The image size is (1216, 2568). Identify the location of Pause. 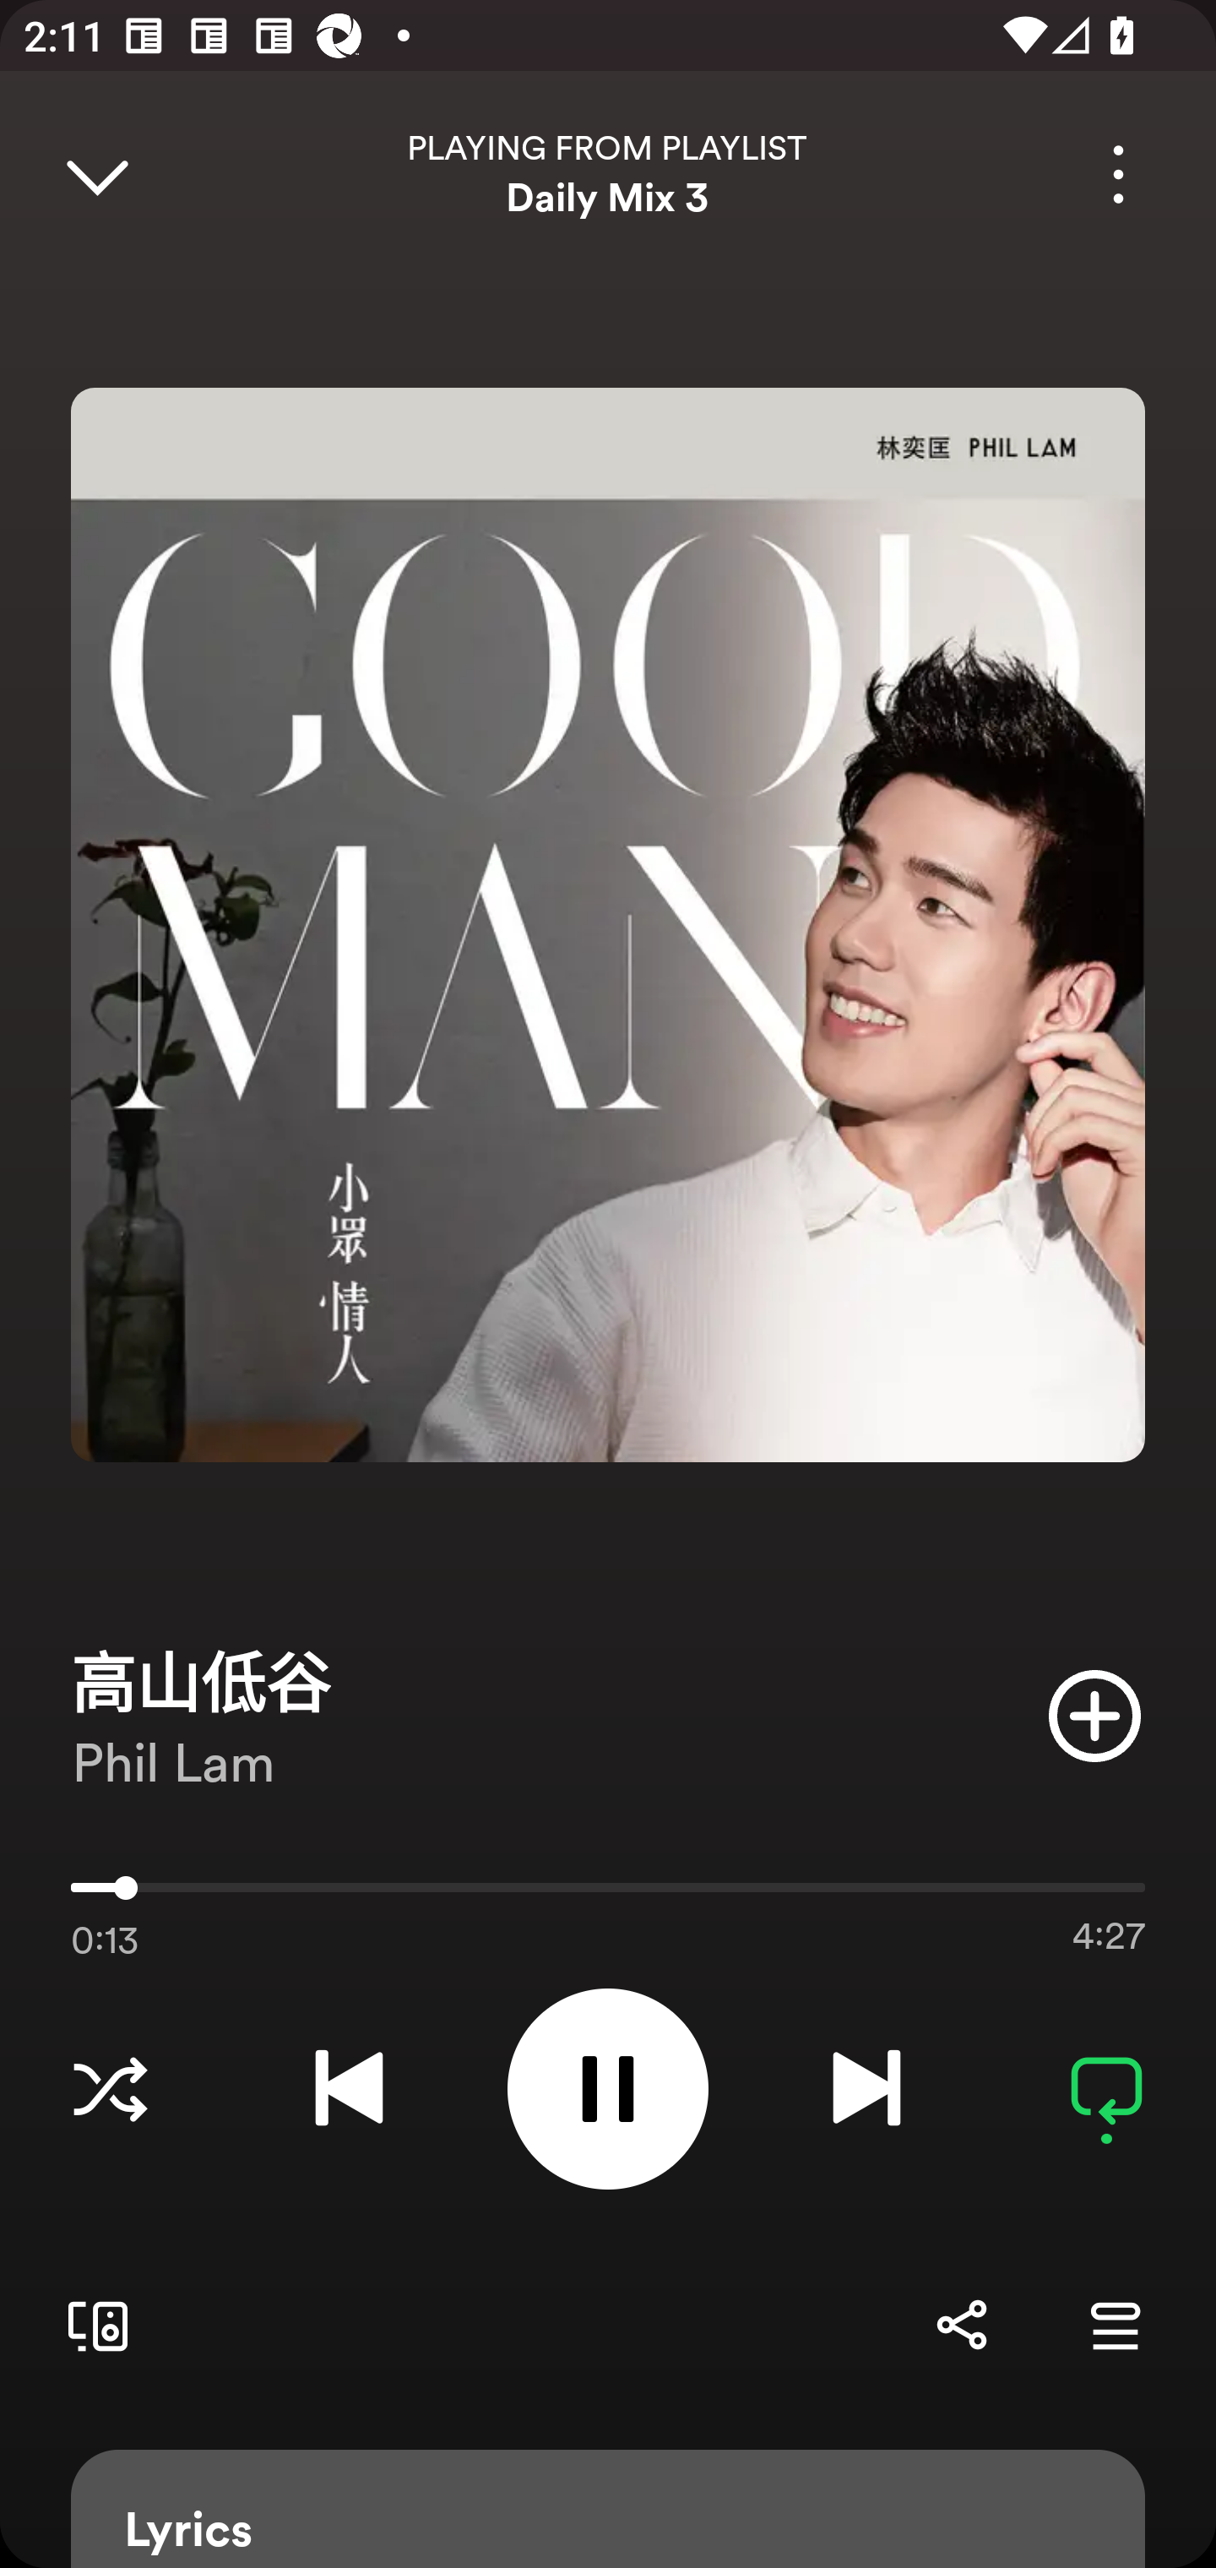
(608, 2088).